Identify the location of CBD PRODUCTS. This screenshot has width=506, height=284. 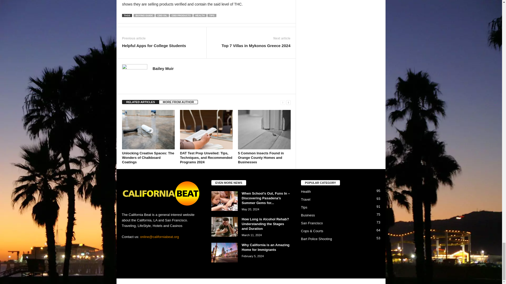
(181, 15).